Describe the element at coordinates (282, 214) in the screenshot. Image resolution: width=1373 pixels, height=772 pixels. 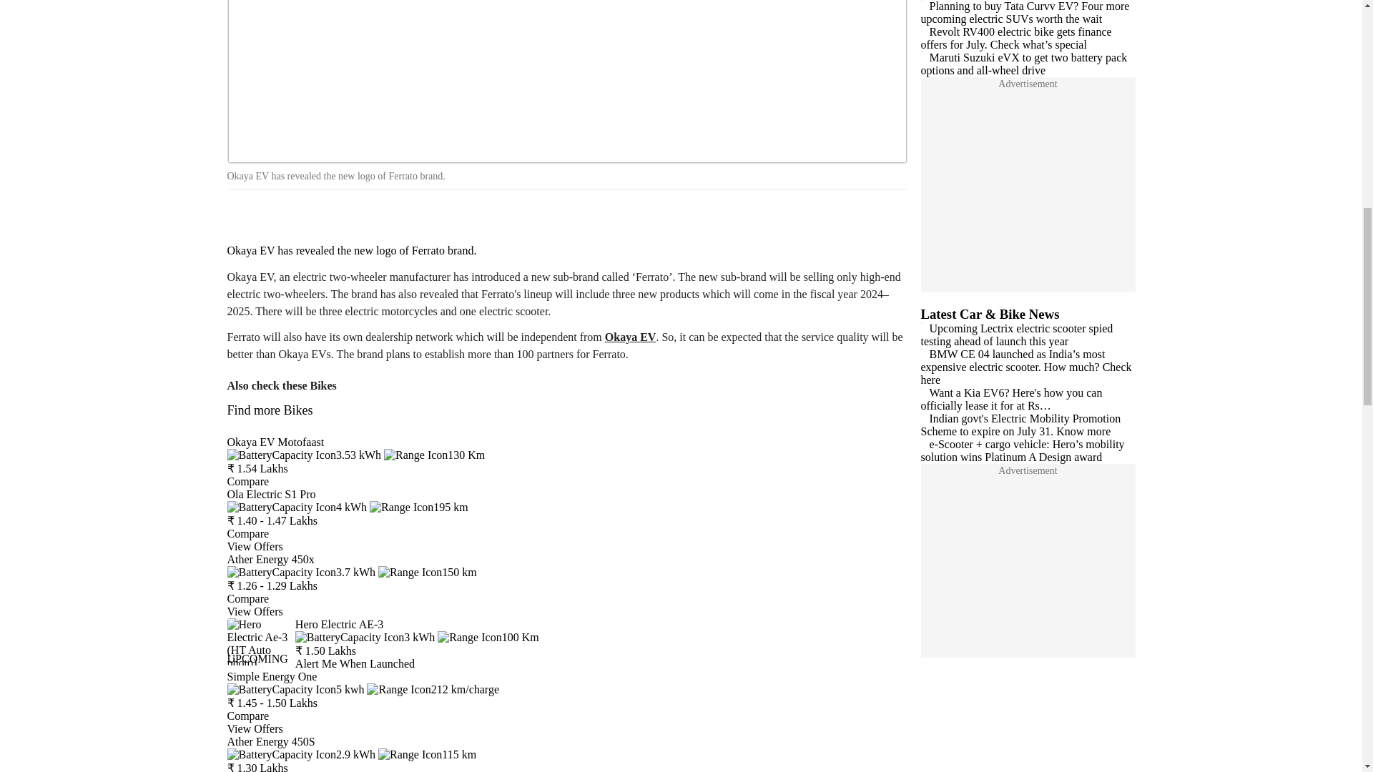
I see `Tweet` at that location.